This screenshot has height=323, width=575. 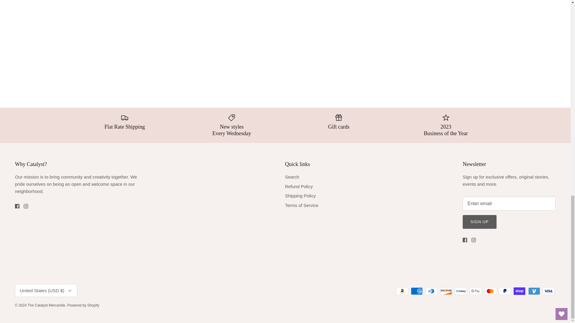 I want to click on Instagram, so click(x=26, y=206).